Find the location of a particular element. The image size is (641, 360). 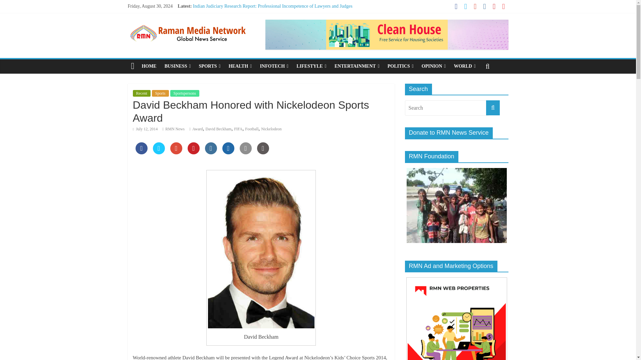

HOME is located at coordinates (149, 66).